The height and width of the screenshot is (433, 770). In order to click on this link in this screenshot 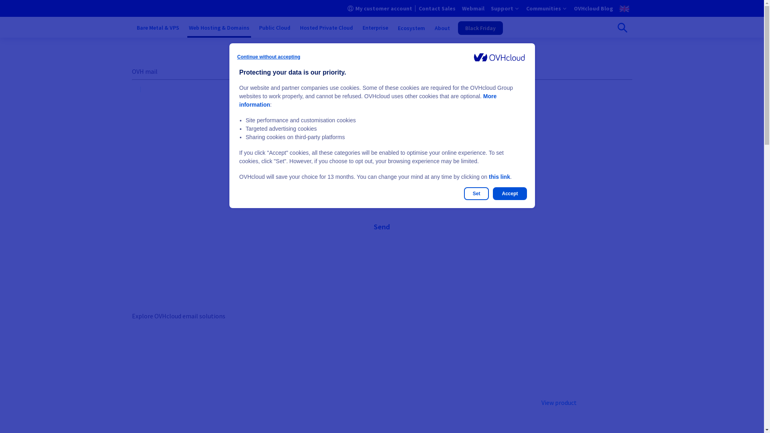, I will do `click(500, 177)`.